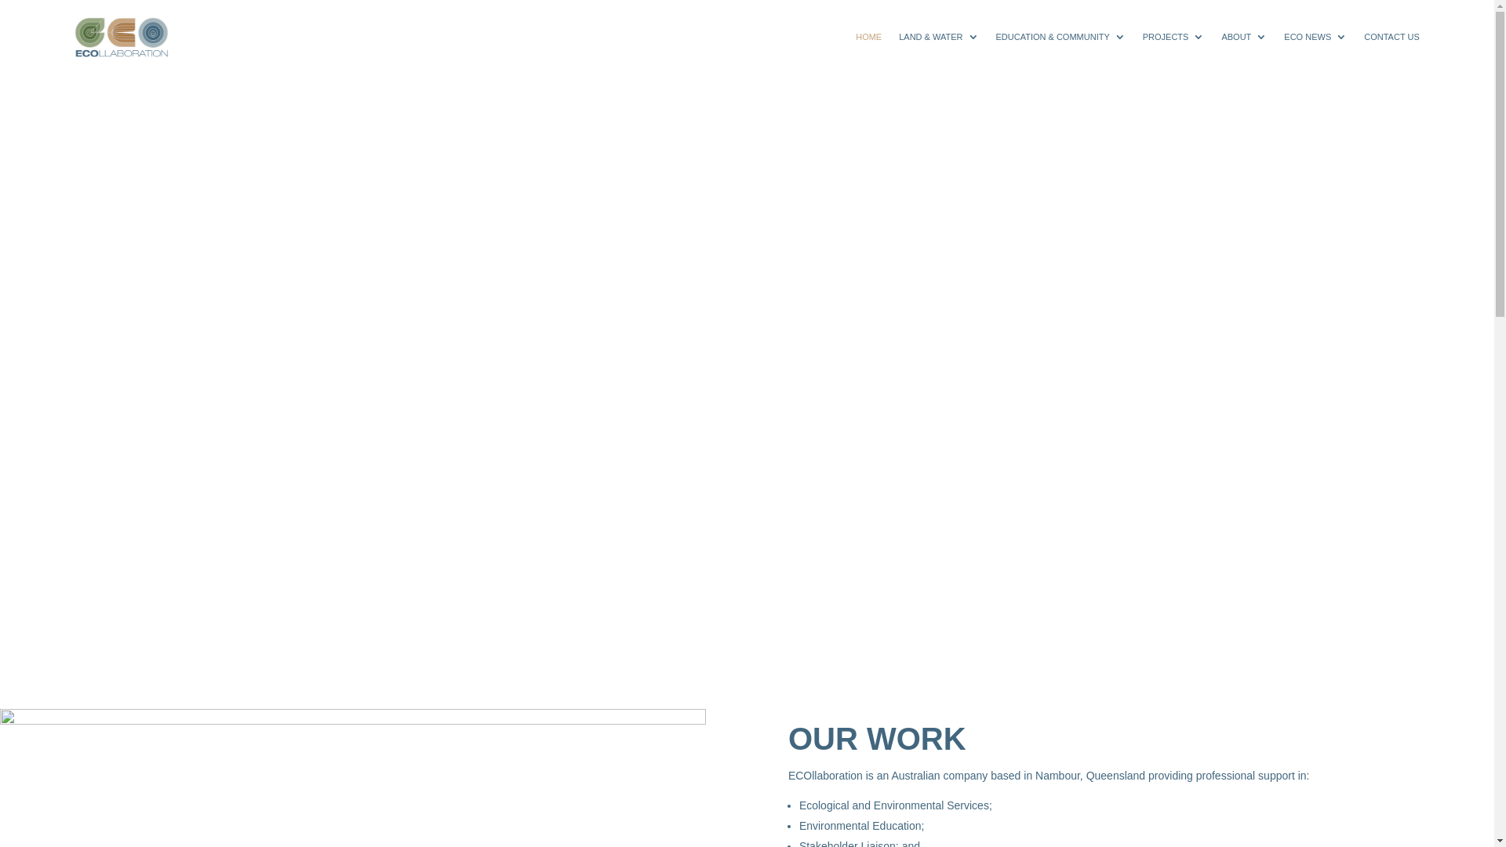 The height and width of the screenshot is (847, 1506). What do you see at coordinates (938, 38) in the screenshot?
I see `LAND & WATER` at bounding box center [938, 38].